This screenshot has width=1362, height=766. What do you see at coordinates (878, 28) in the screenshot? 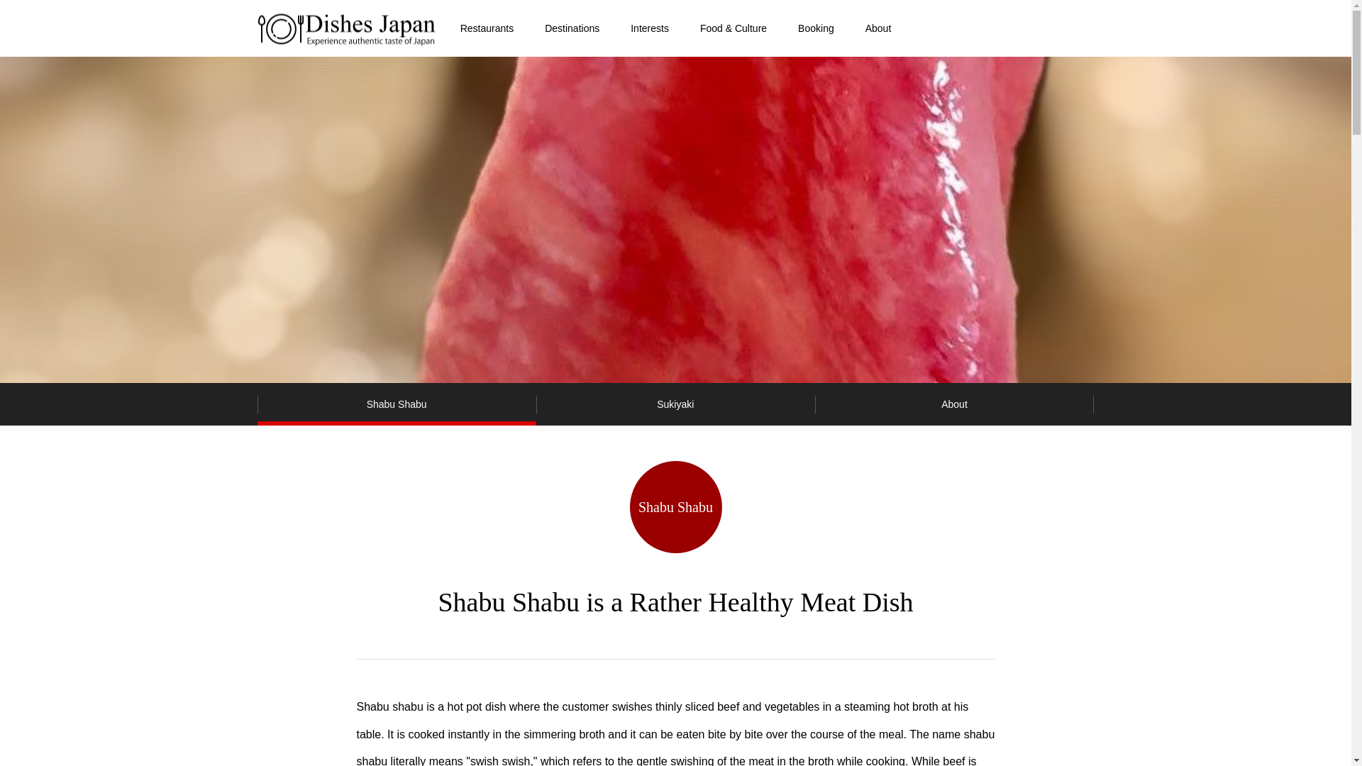
I see `About` at bounding box center [878, 28].